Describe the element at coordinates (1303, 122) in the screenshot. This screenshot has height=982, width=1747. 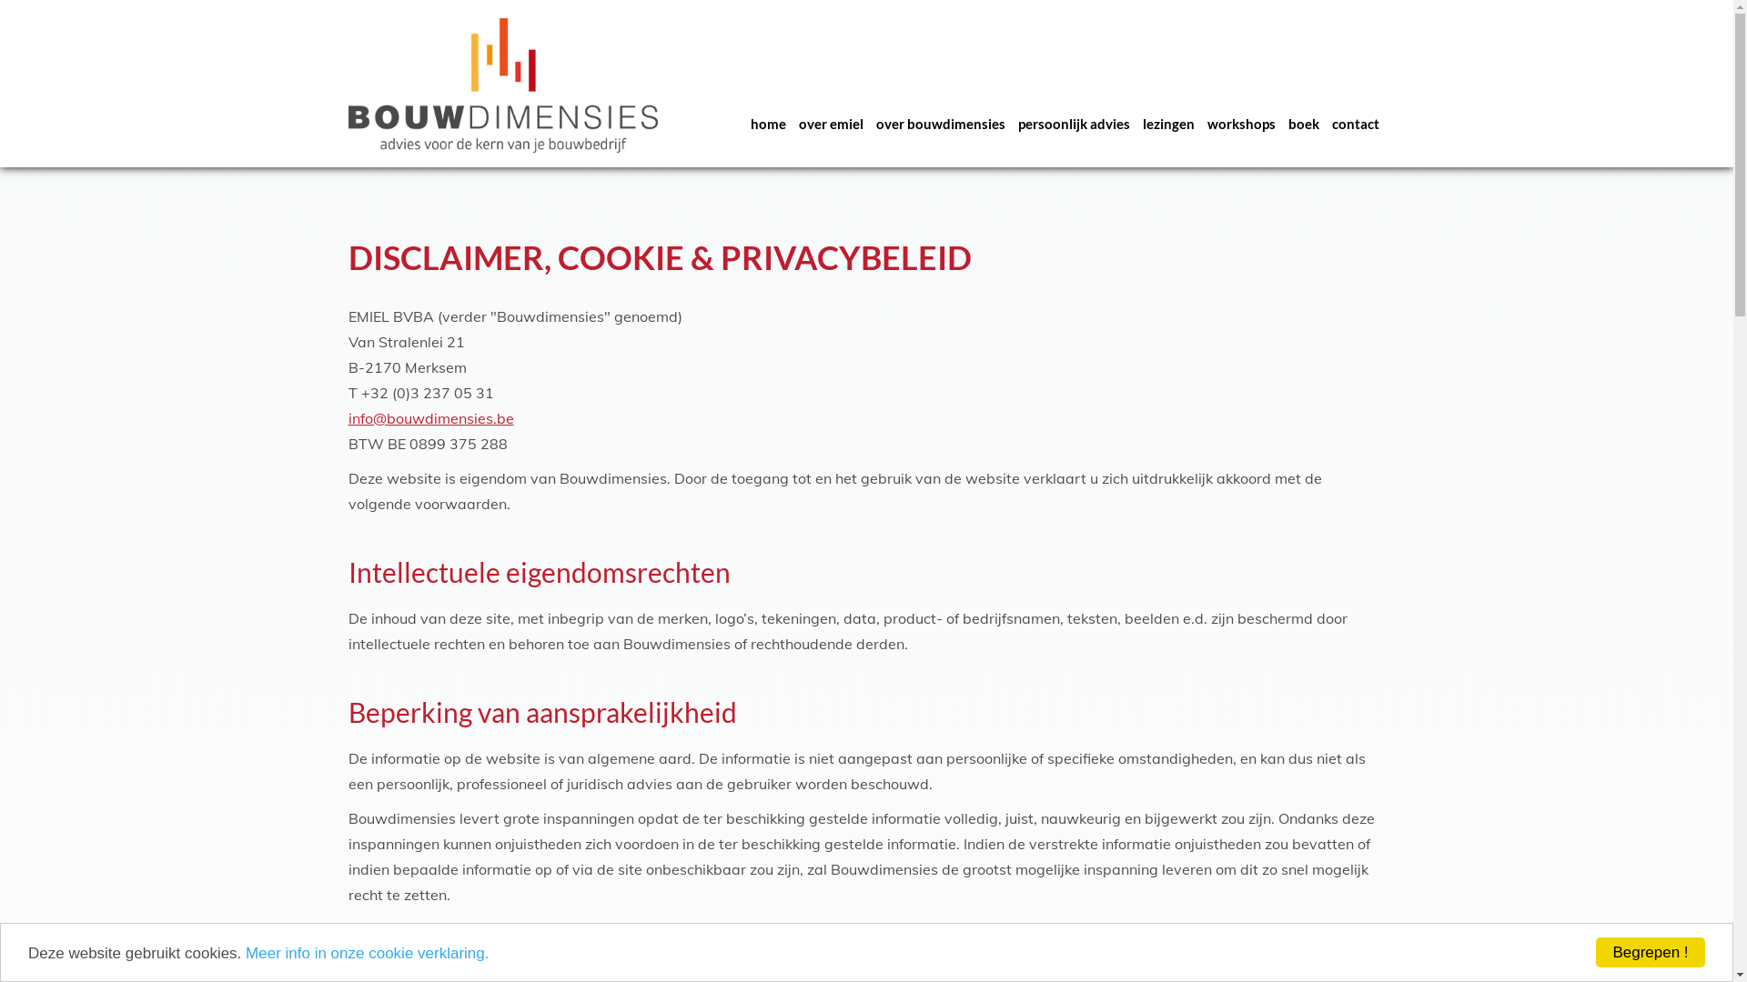
I see `boek` at that location.